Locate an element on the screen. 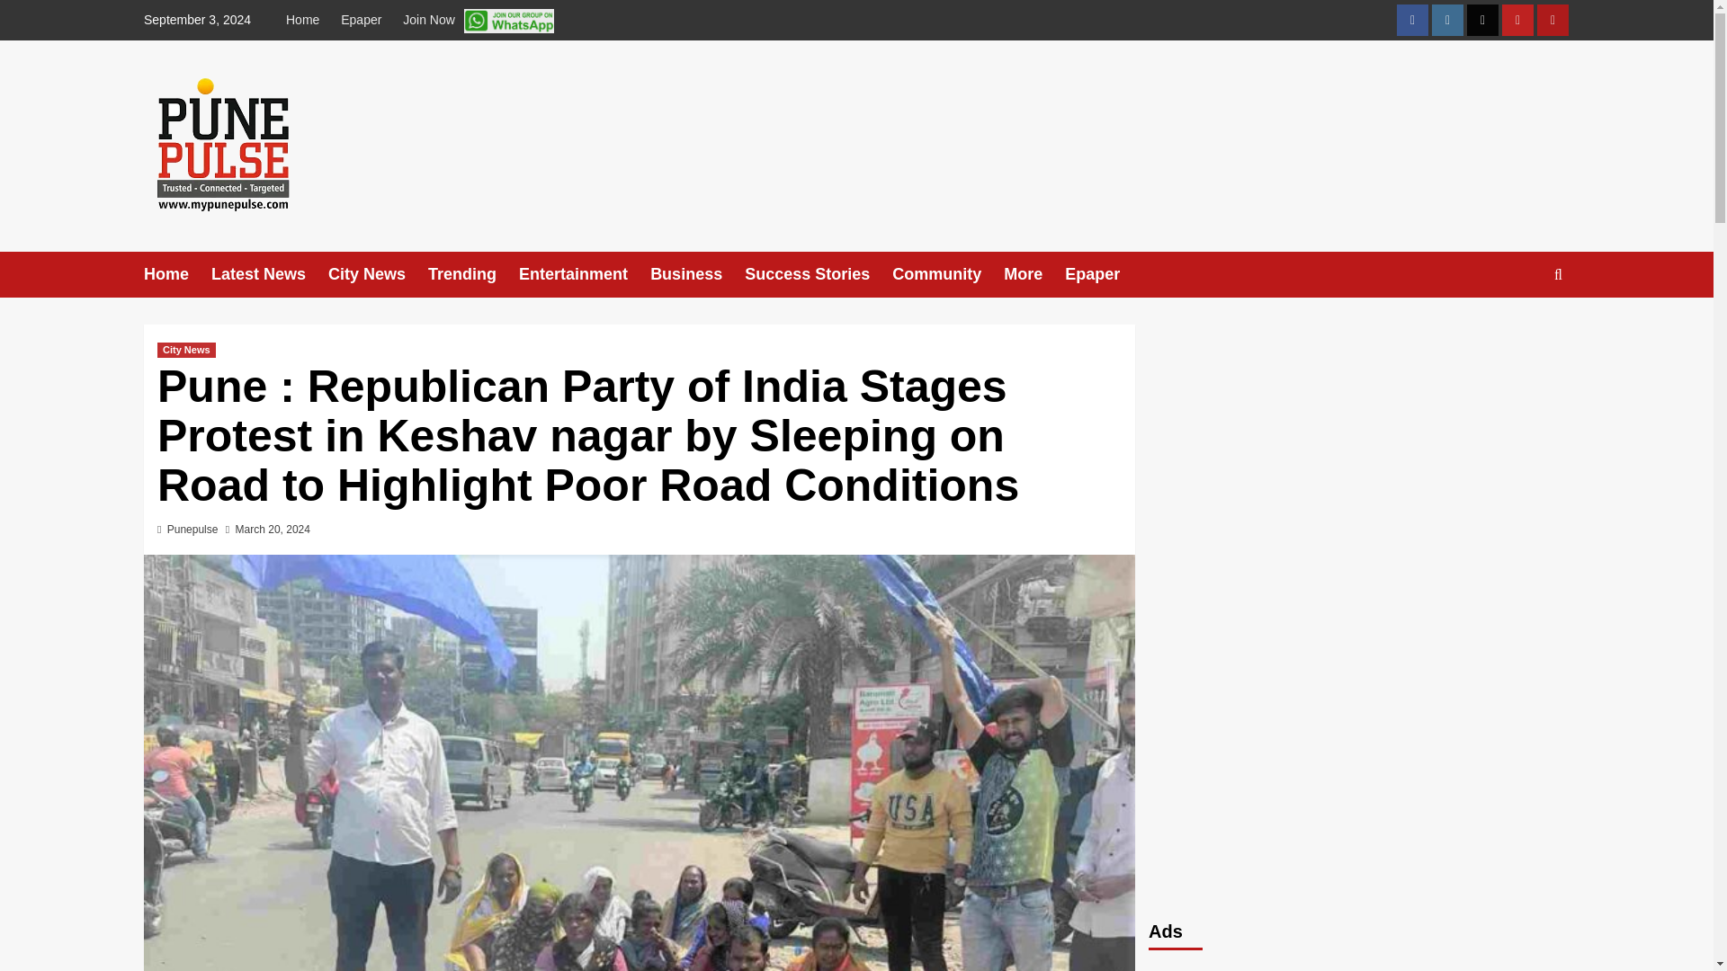 The width and height of the screenshot is (1727, 971). Trending is located at coordinates (473, 273).